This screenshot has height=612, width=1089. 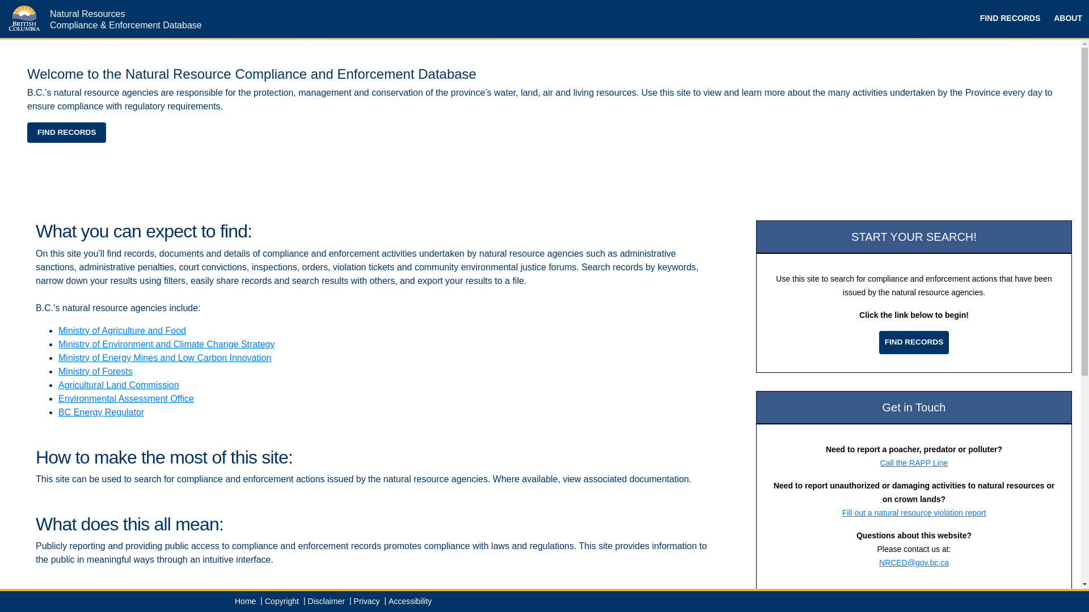 What do you see at coordinates (282, 601) in the screenshot?
I see `Copyright` at bounding box center [282, 601].